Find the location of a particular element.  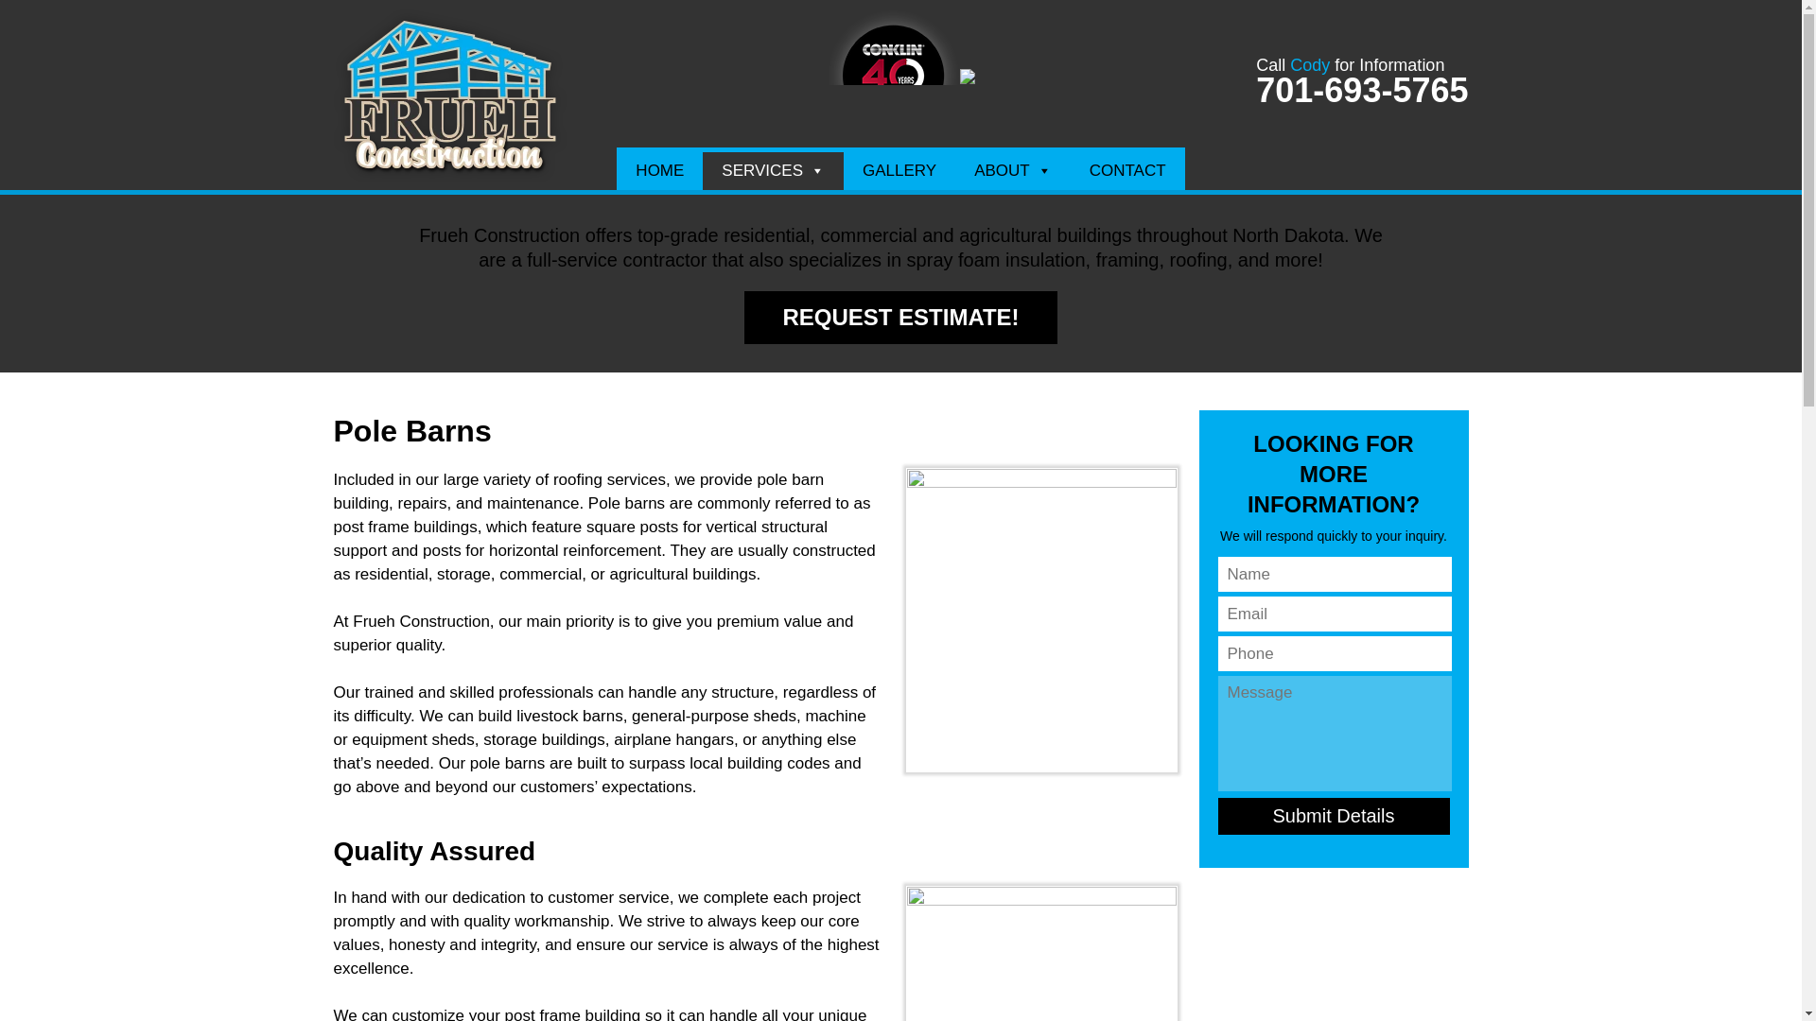

HOME is located at coordinates (660, 170).